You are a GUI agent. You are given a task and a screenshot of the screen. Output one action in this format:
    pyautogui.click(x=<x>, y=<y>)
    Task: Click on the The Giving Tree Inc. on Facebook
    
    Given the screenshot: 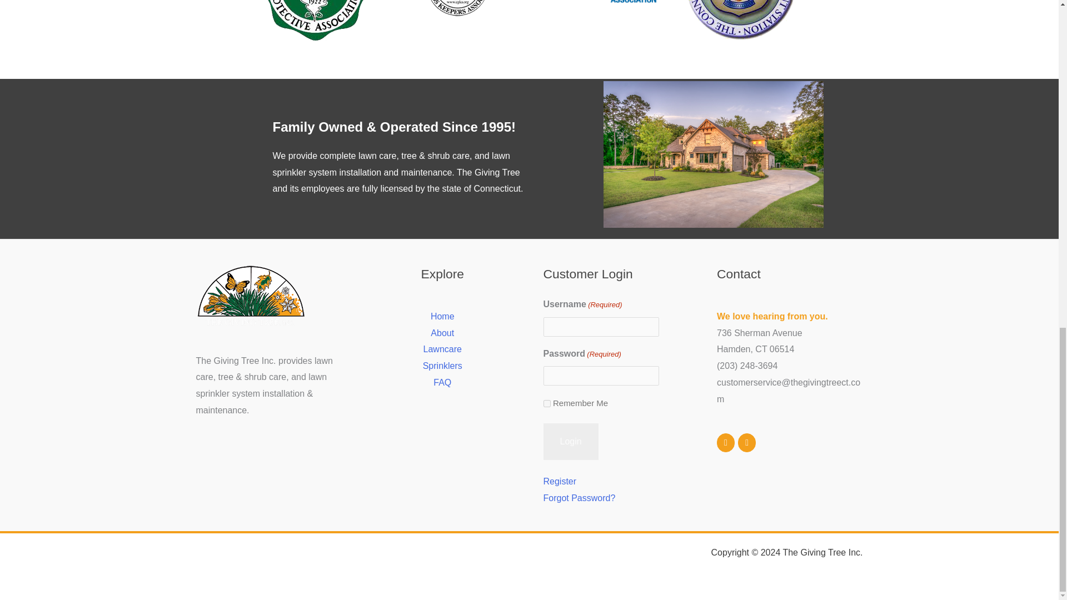 What is the action you would take?
    pyautogui.click(x=726, y=442)
    